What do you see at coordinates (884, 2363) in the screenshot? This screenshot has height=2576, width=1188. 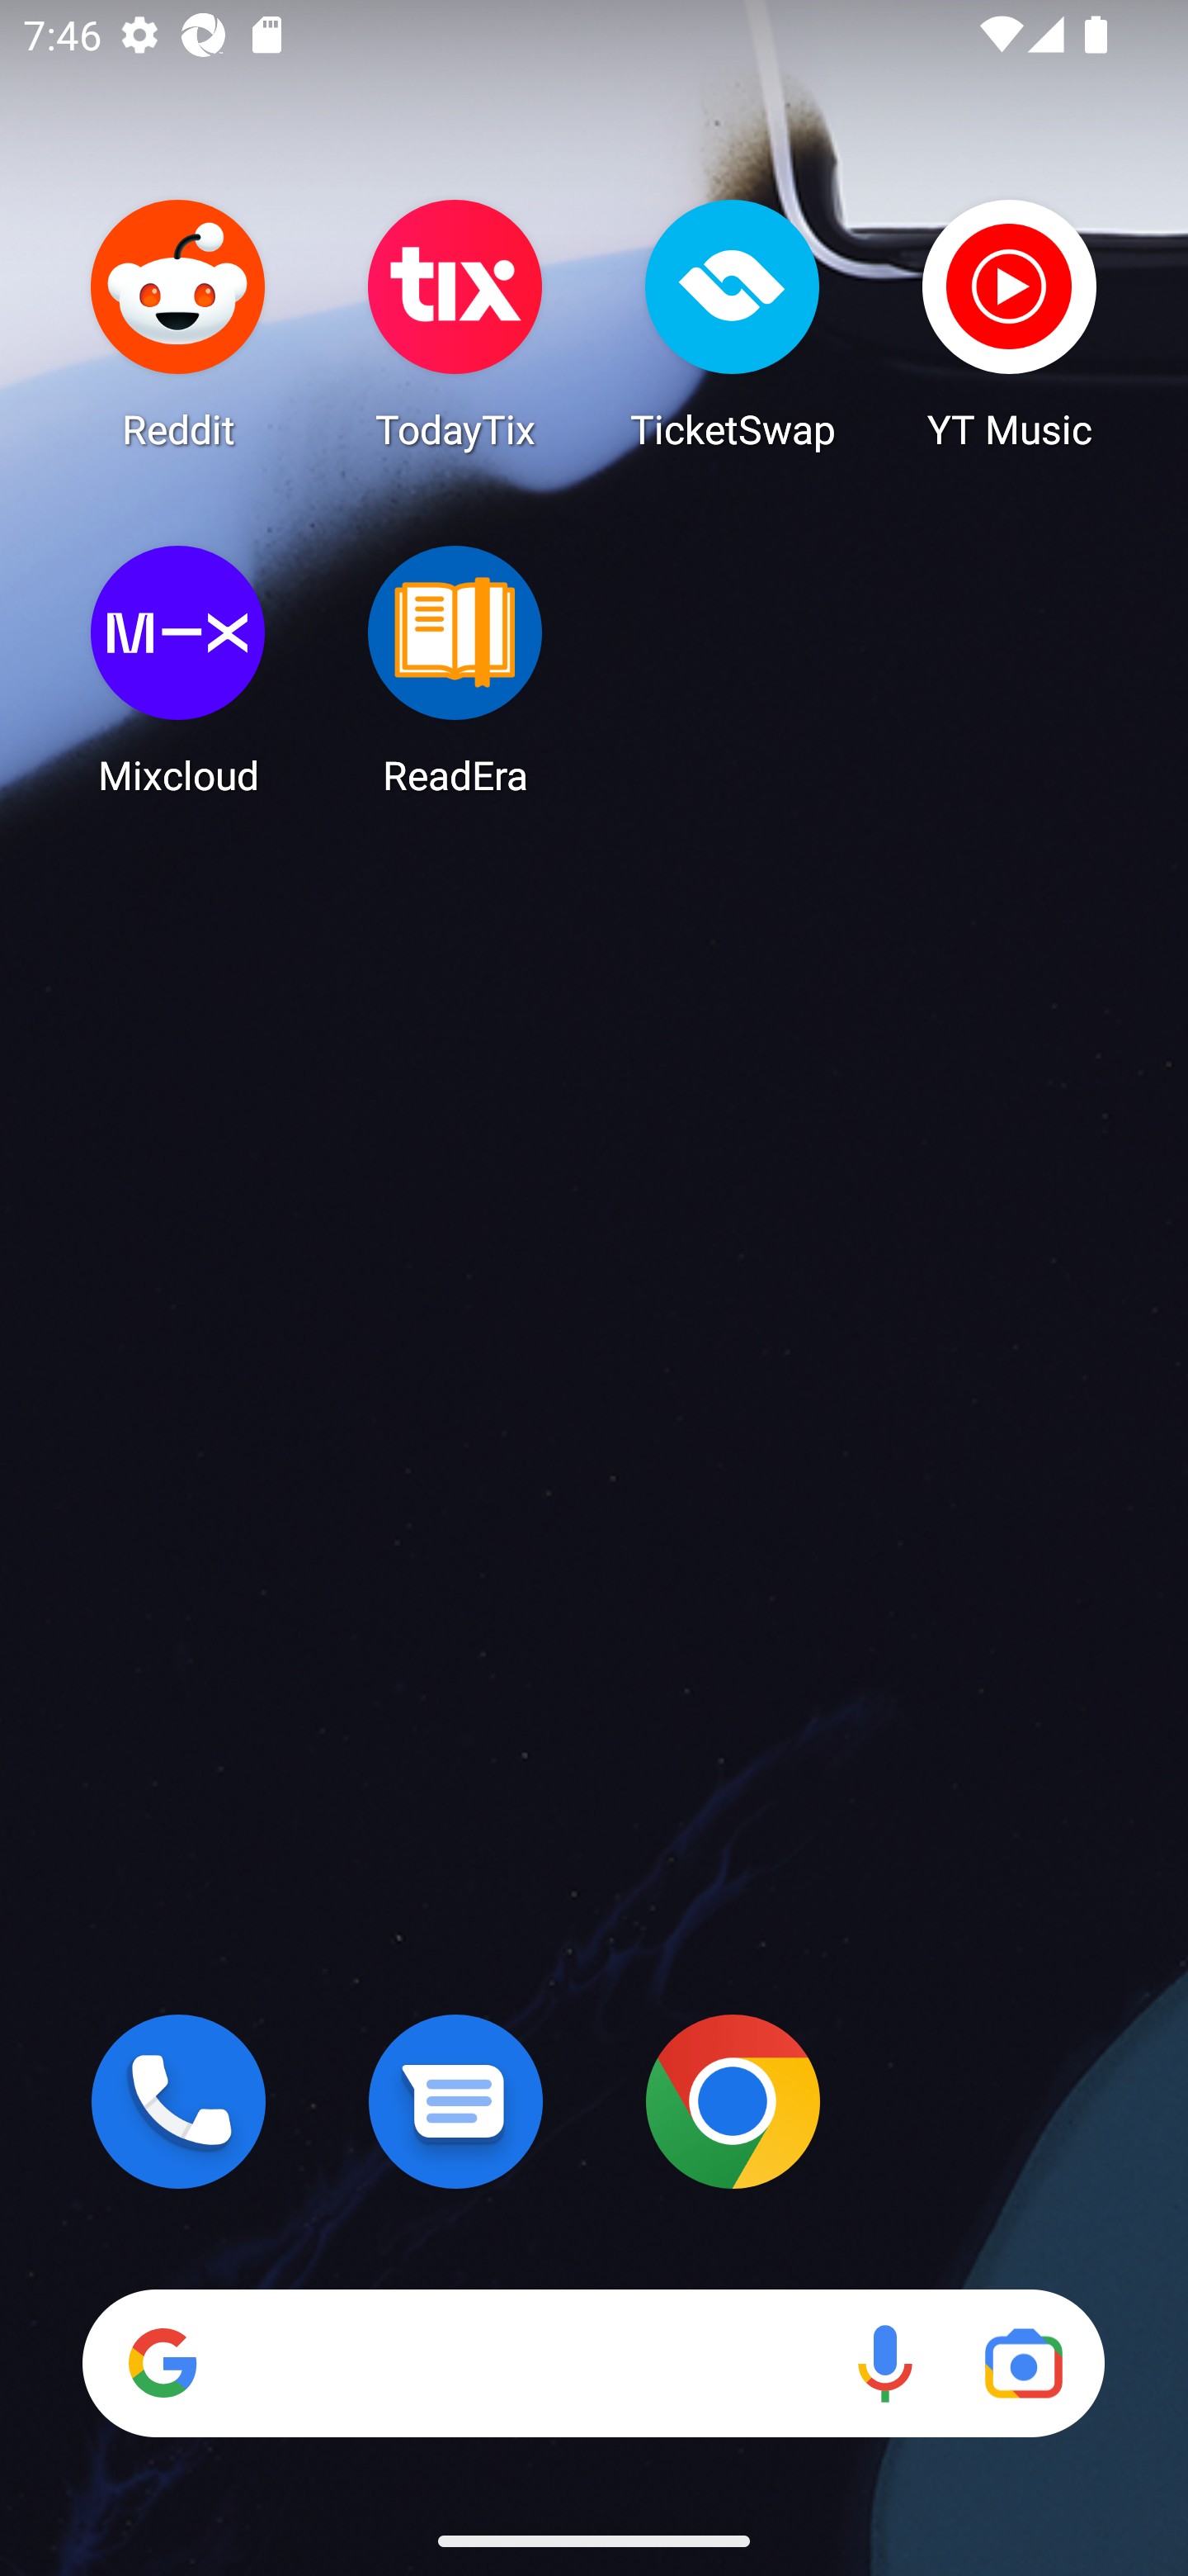 I see `Voice search` at bounding box center [884, 2363].